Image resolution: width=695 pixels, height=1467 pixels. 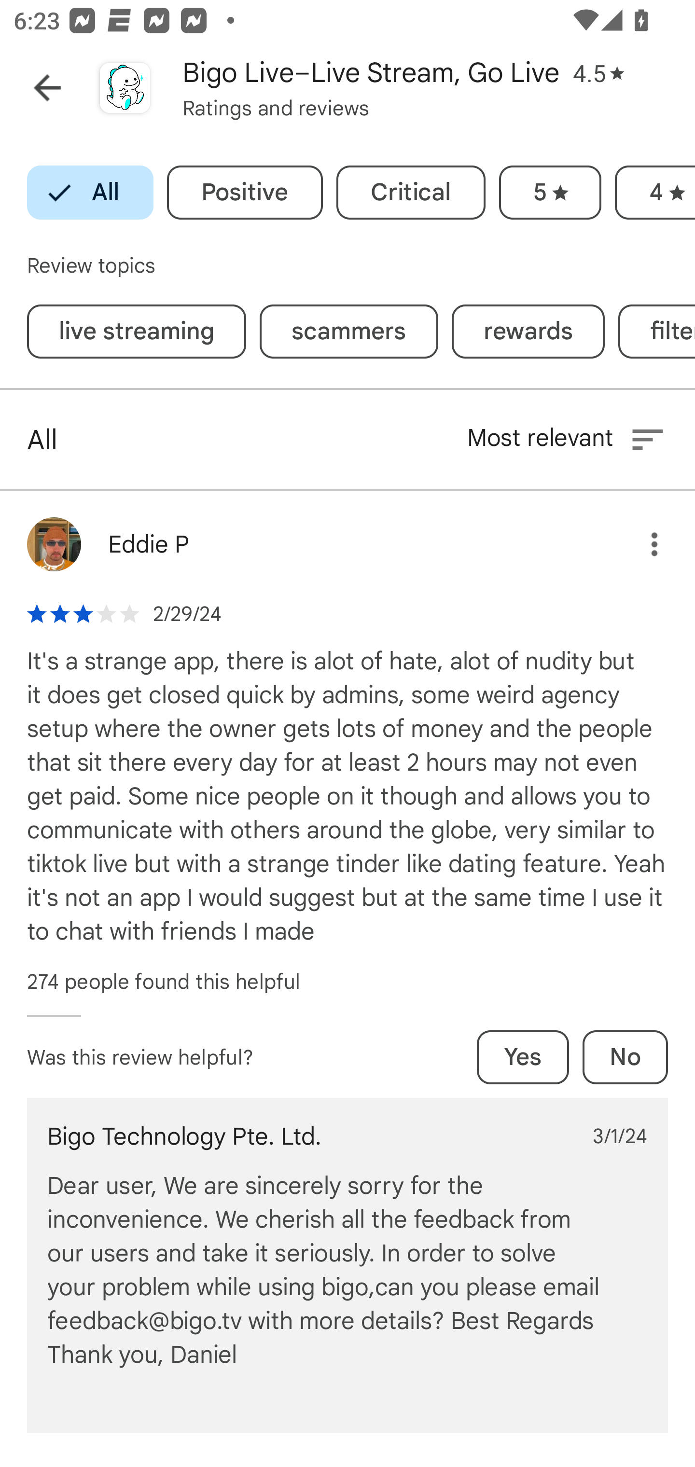 I want to click on All, so click(x=90, y=193).